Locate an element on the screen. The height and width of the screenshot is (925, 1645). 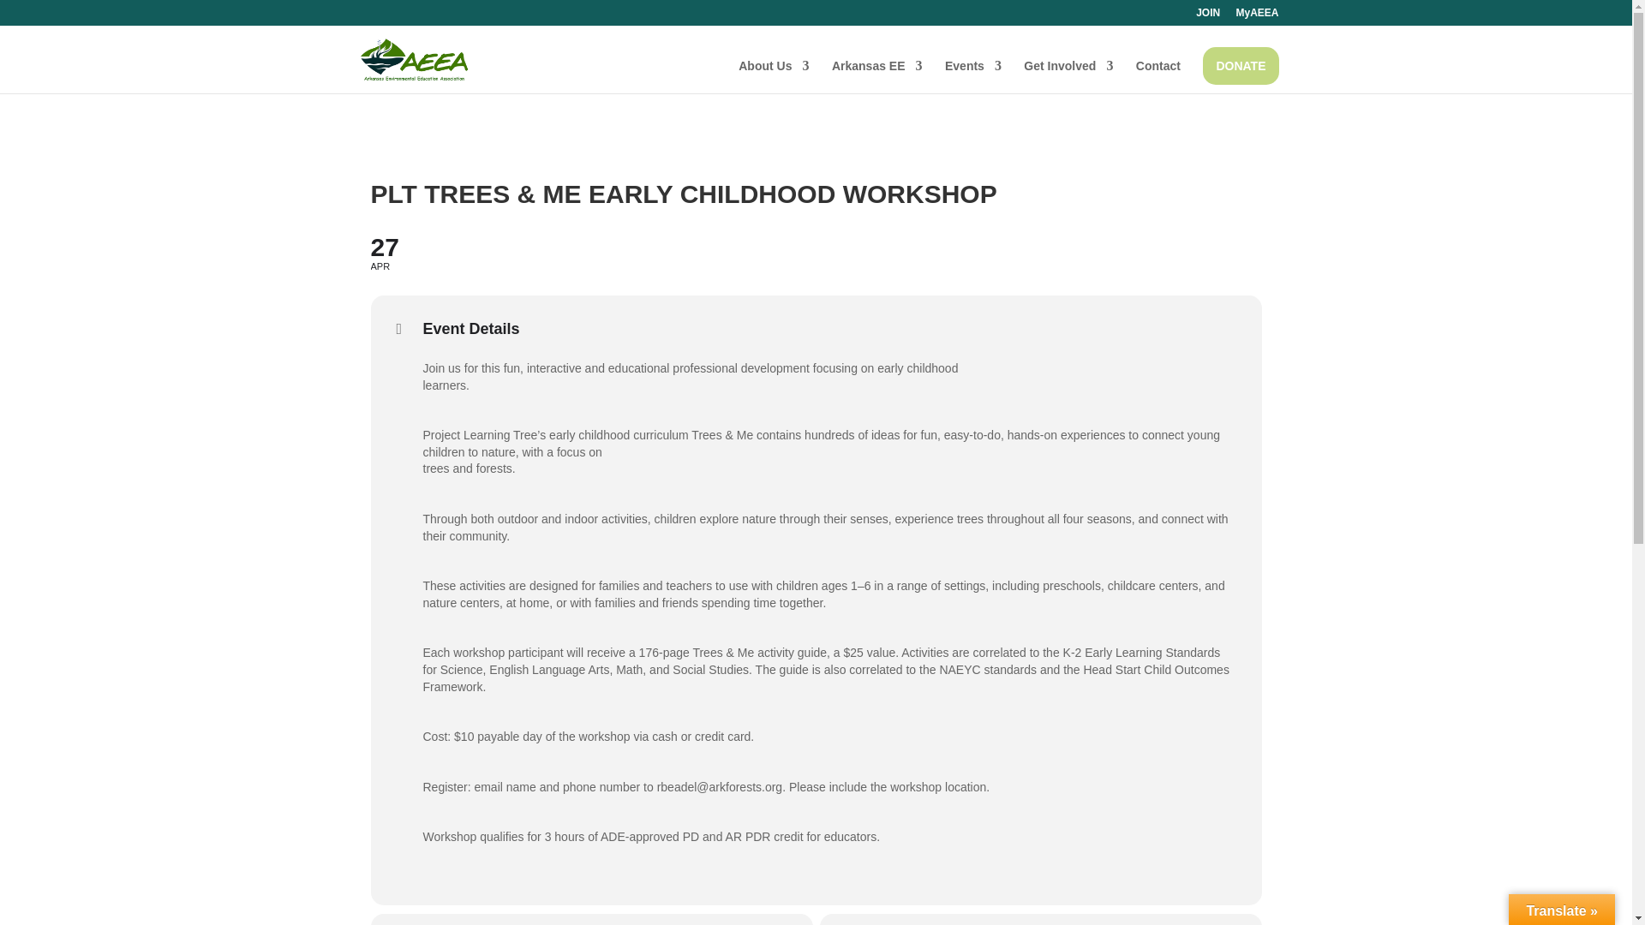
About Us is located at coordinates (1256, 16).